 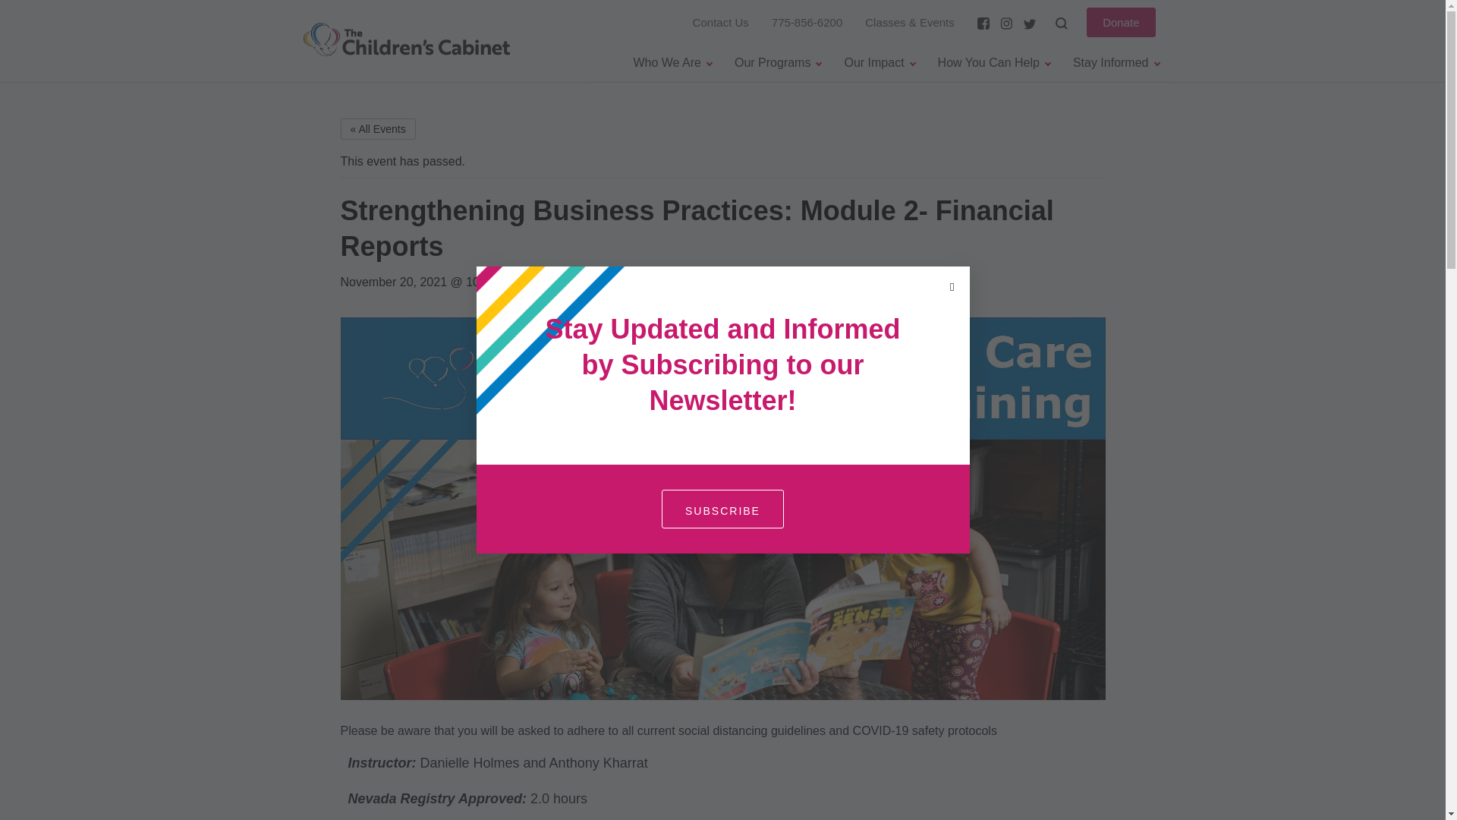 I want to click on Donate, so click(x=1121, y=21).